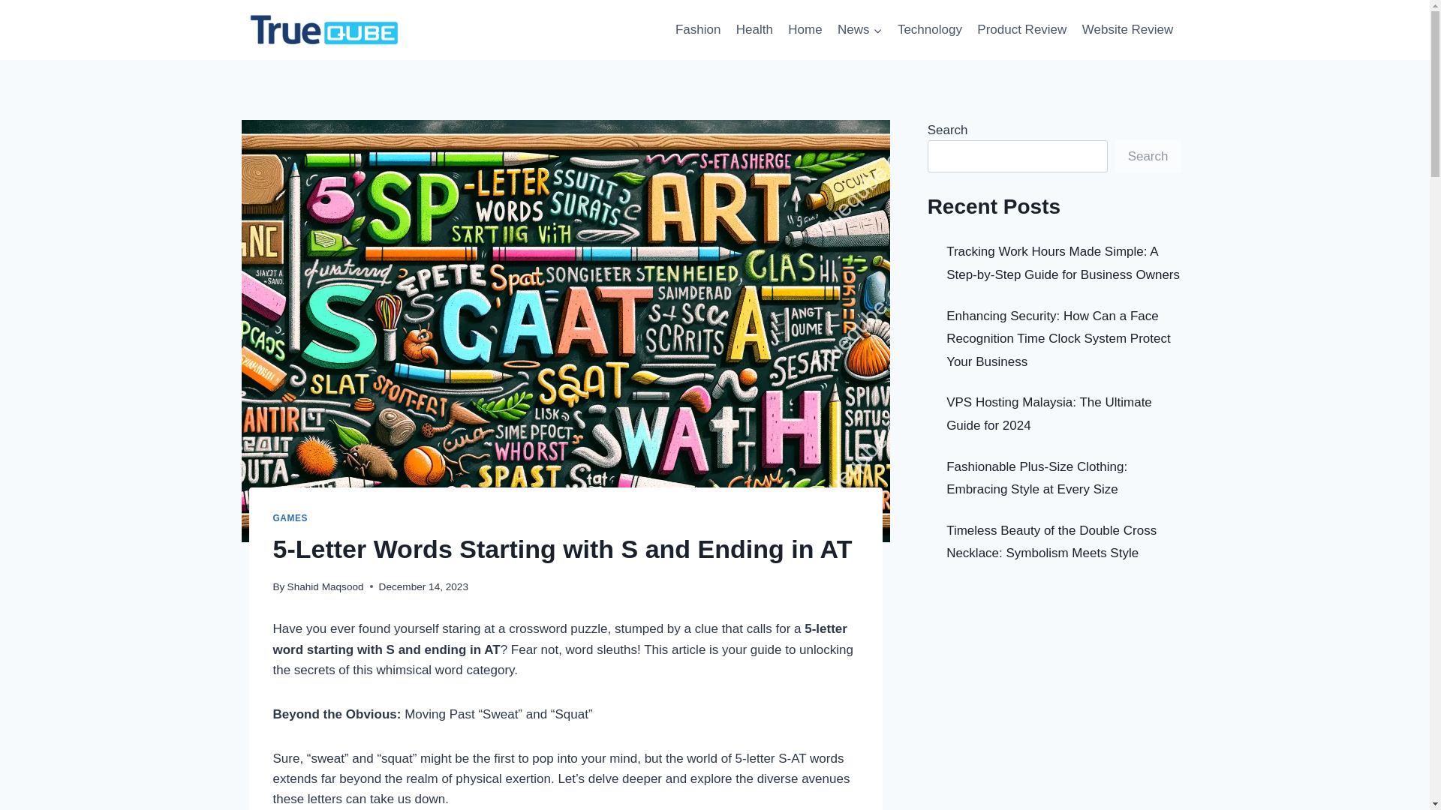 This screenshot has height=810, width=1441. What do you see at coordinates (930, 30) in the screenshot?
I see `Technology` at bounding box center [930, 30].